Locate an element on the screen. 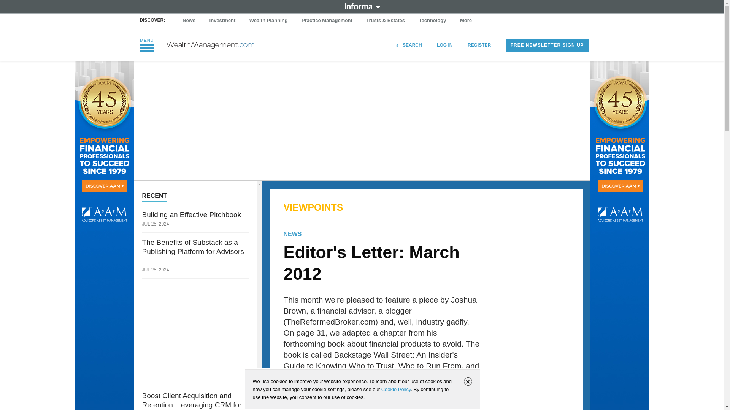 The width and height of the screenshot is (730, 410). Practice Management is located at coordinates (327, 20).